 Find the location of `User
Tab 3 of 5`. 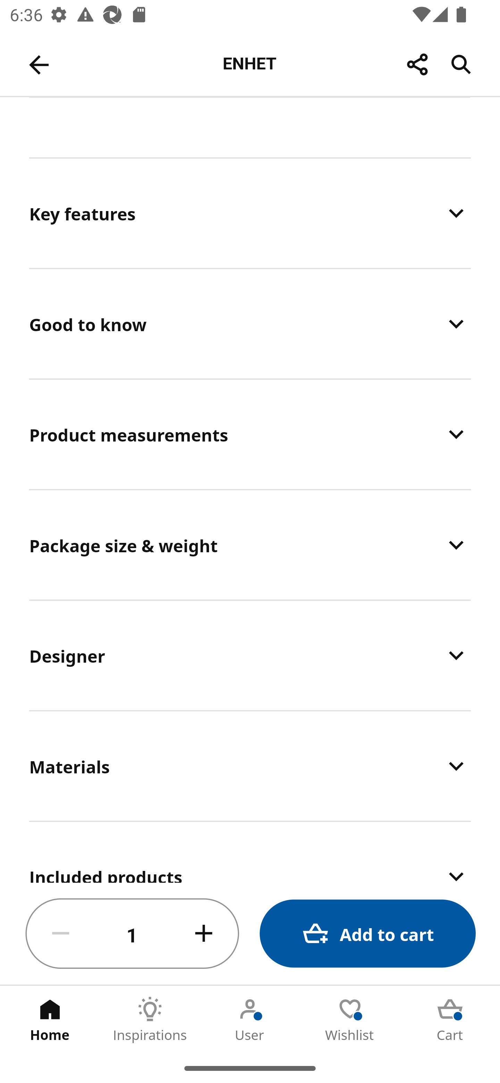

User
Tab 3 of 5 is located at coordinates (250, 1019).